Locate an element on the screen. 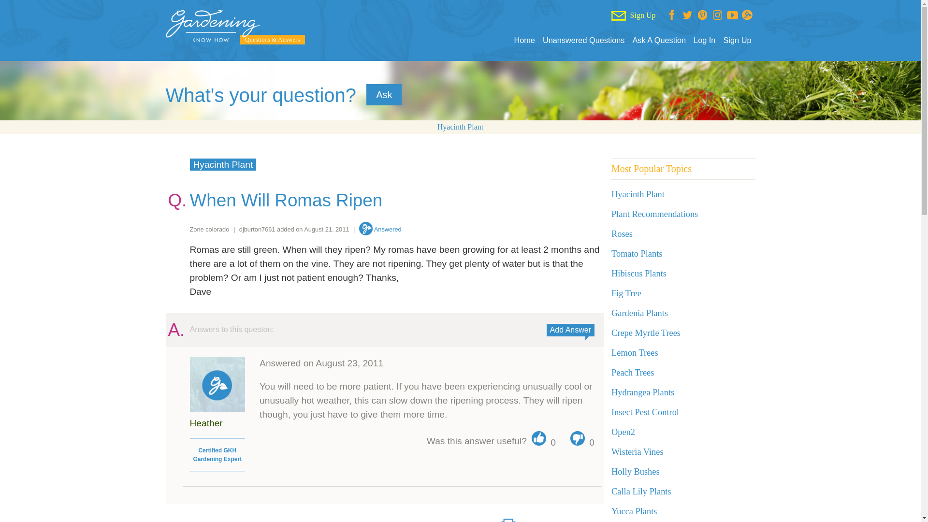 This screenshot has height=522, width=928. Gardenia Plants is located at coordinates (640, 313).